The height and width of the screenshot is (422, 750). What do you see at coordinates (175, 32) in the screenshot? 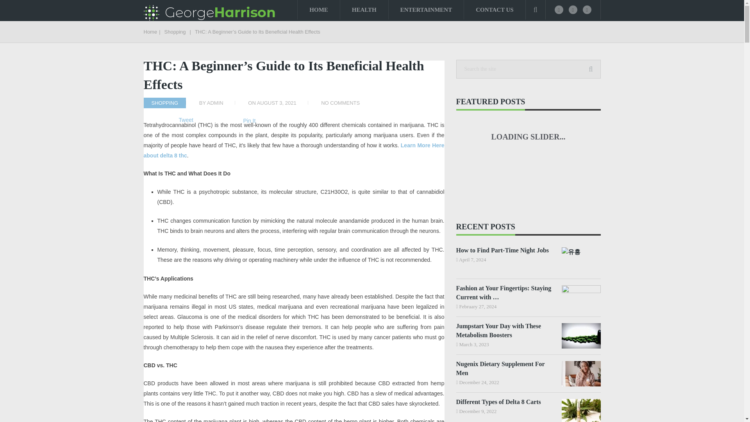
I see `Shopping` at bounding box center [175, 32].